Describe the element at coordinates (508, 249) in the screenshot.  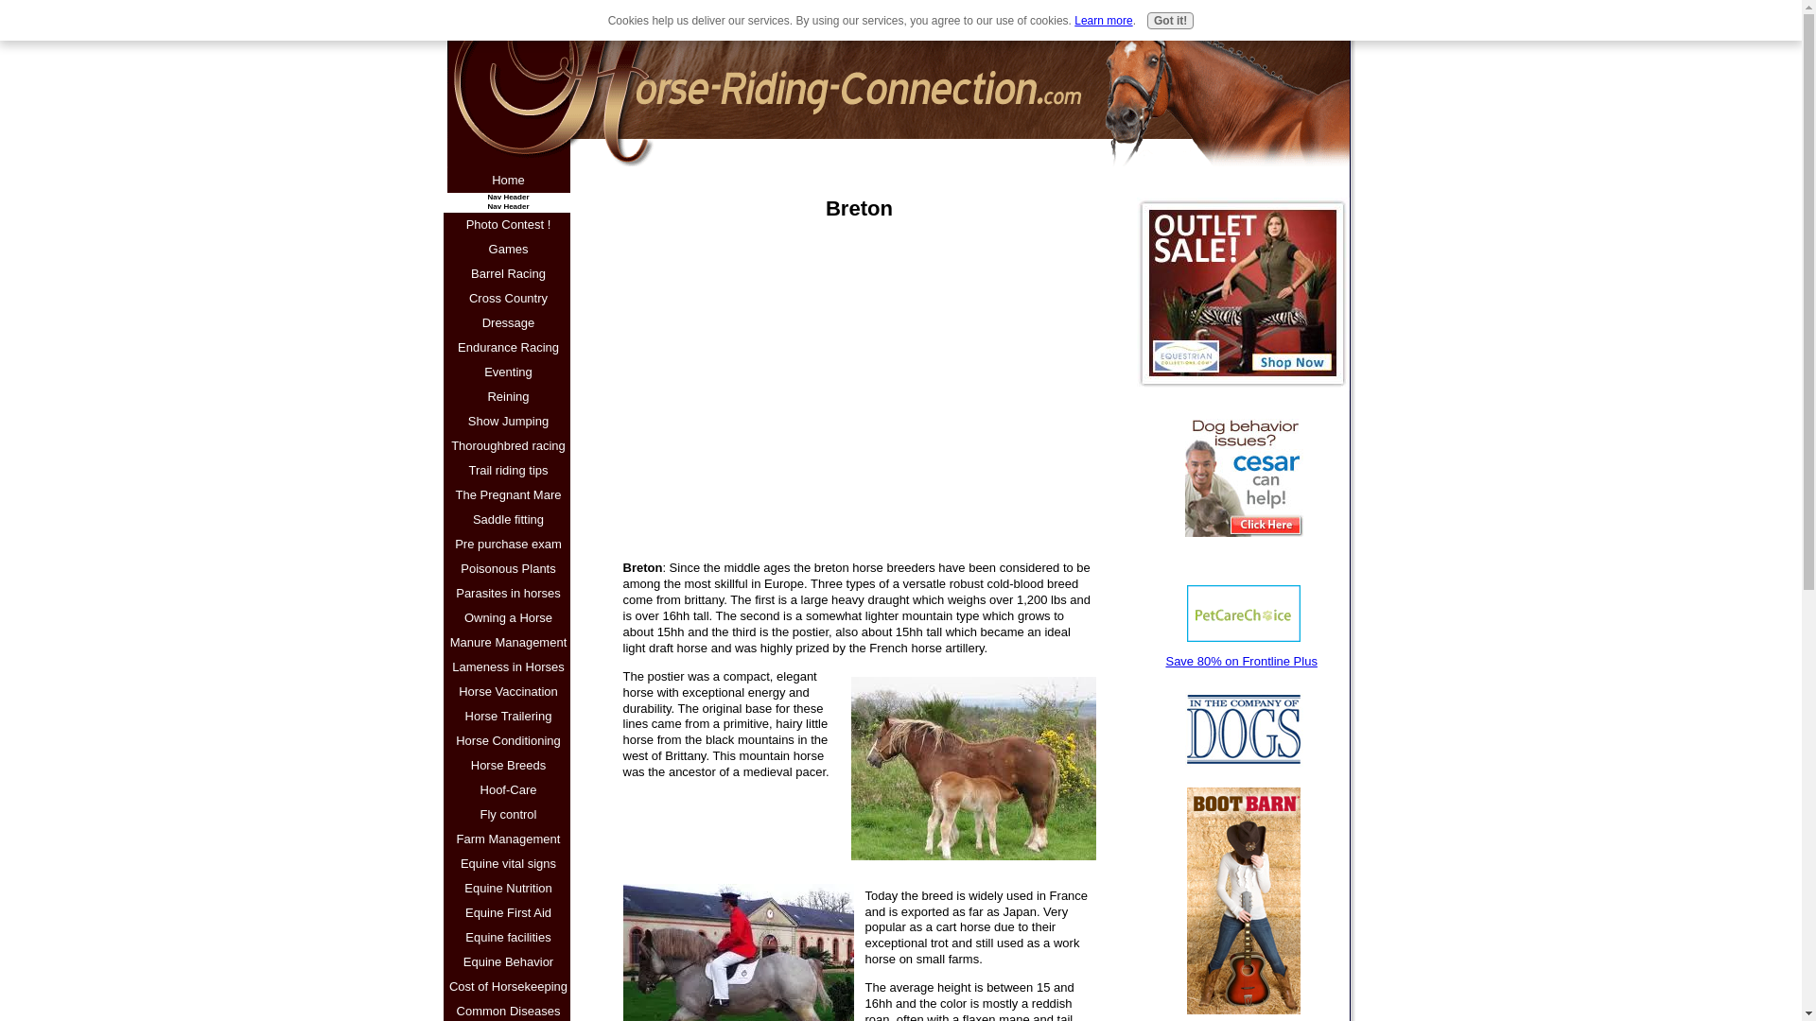
I see `Games` at that location.